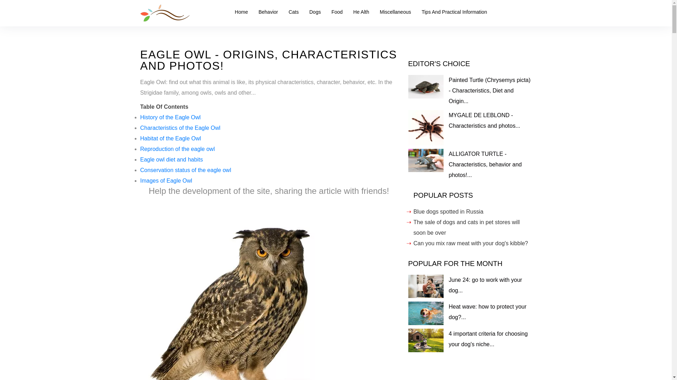 The width and height of the screenshot is (677, 380). What do you see at coordinates (171, 159) in the screenshot?
I see `Eagle owl diet and habits` at bounding box center [171, 159].